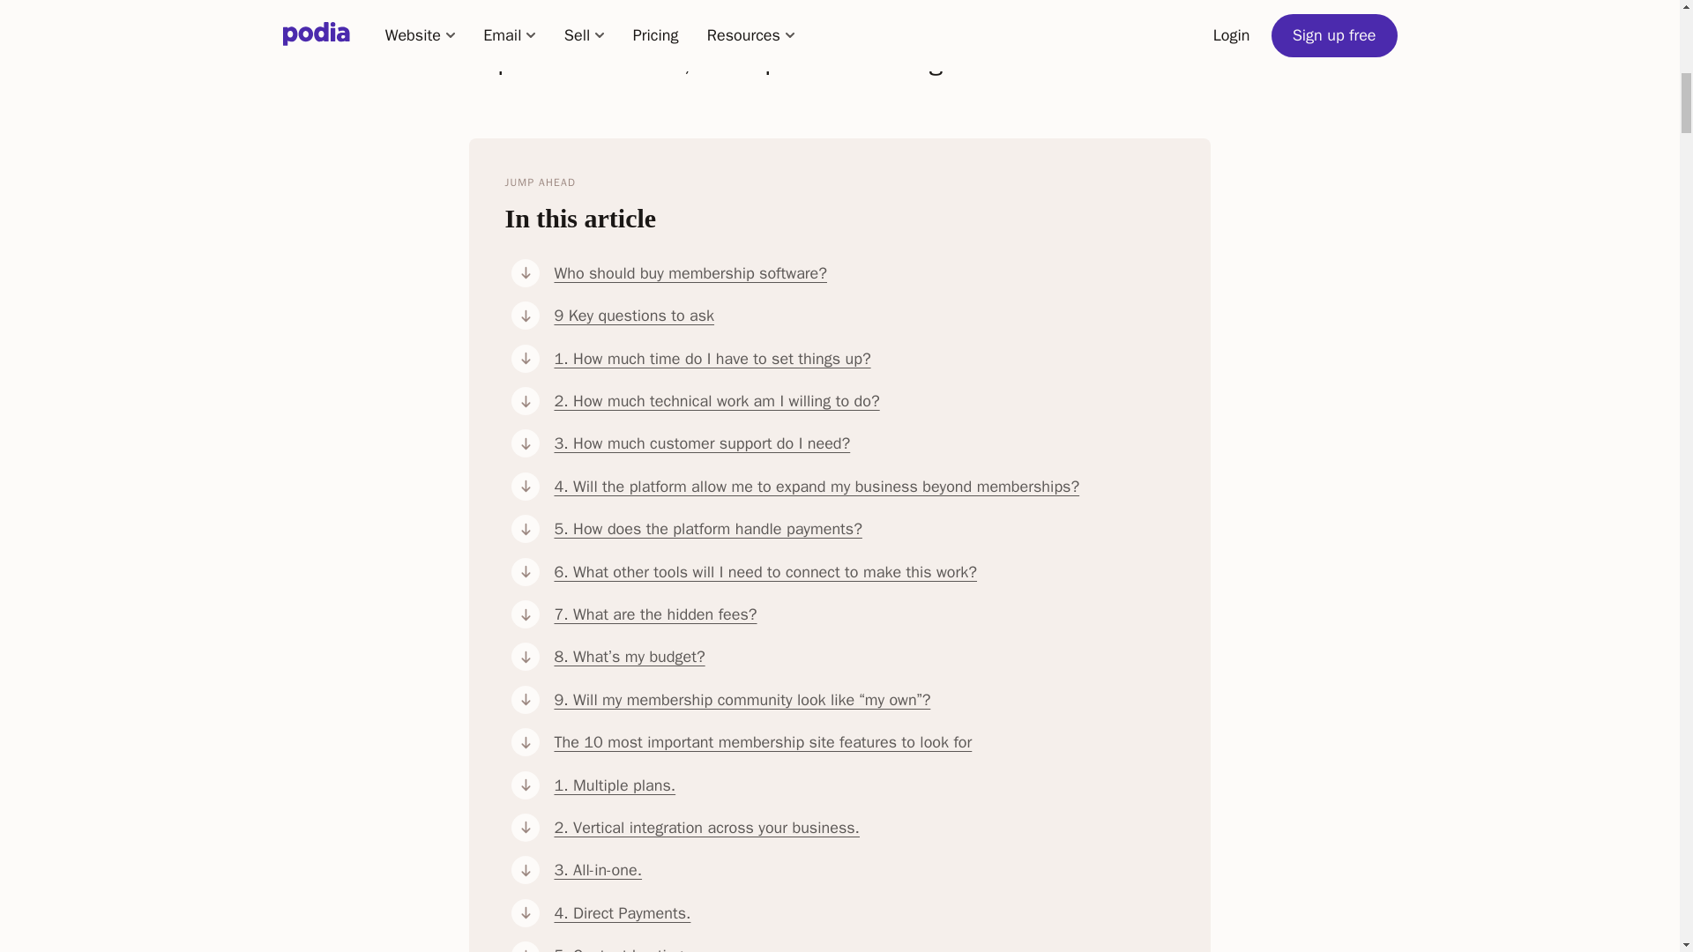 The width and height of the screenshot is (1693, 952). What do you see at coordinates (864, 742) in the screenshot?
I see `The 10 most important membership site features to look for` at bounding box center [864, 742].